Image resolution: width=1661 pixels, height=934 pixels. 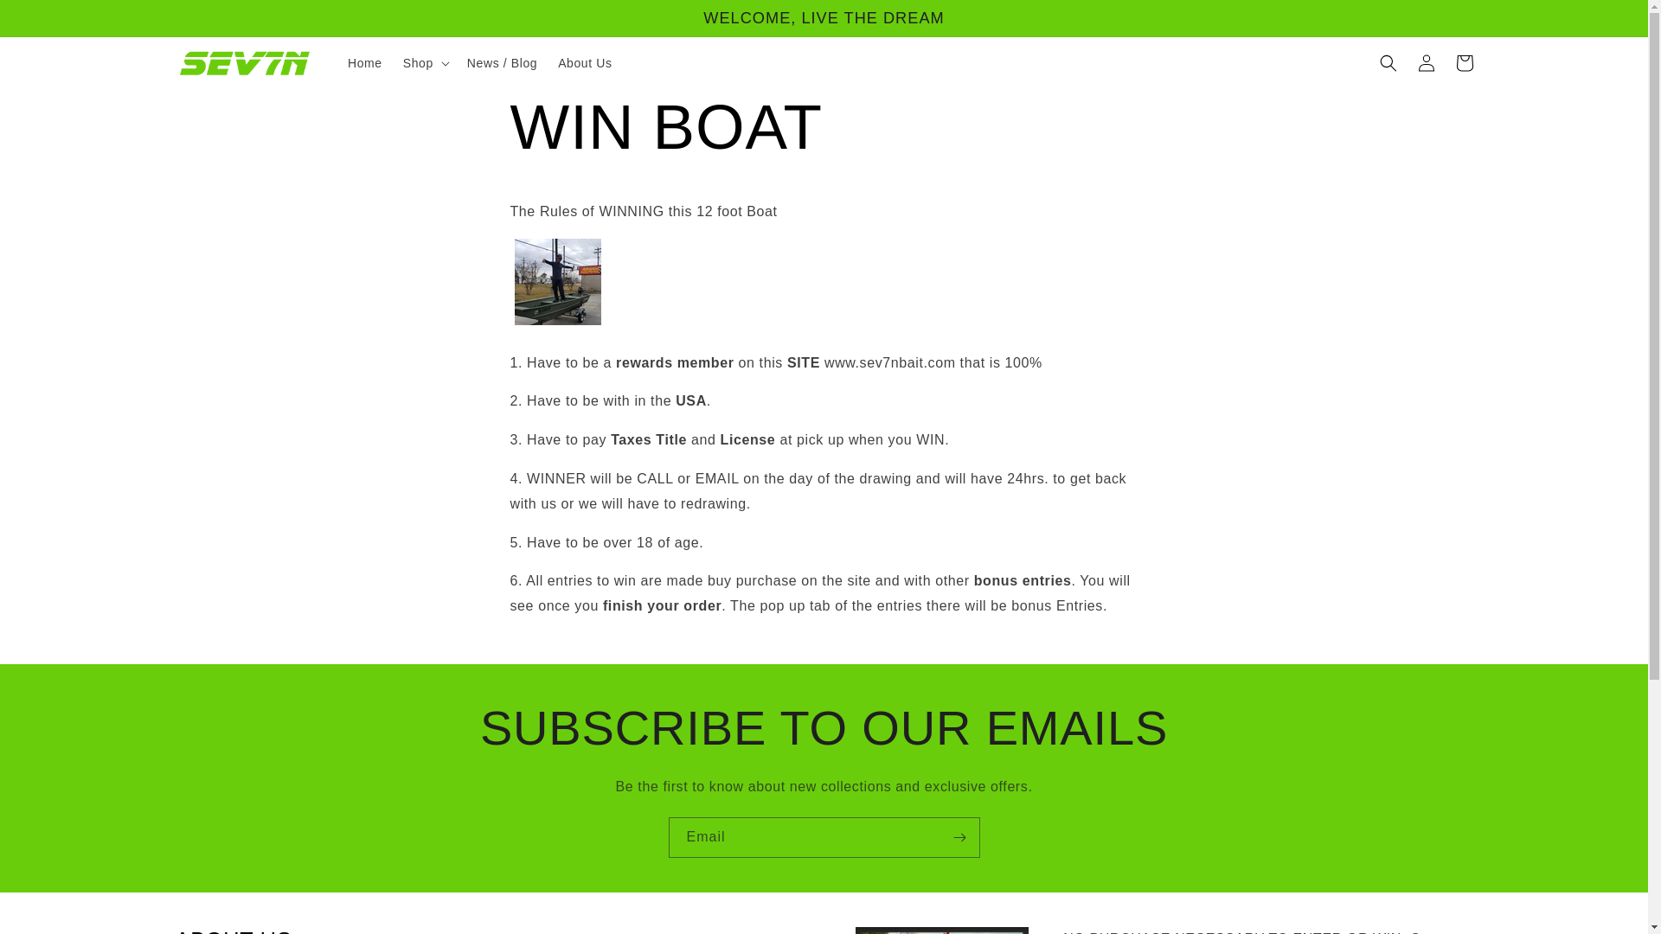 I want to click on Log in, so click(x=1426, y=62).